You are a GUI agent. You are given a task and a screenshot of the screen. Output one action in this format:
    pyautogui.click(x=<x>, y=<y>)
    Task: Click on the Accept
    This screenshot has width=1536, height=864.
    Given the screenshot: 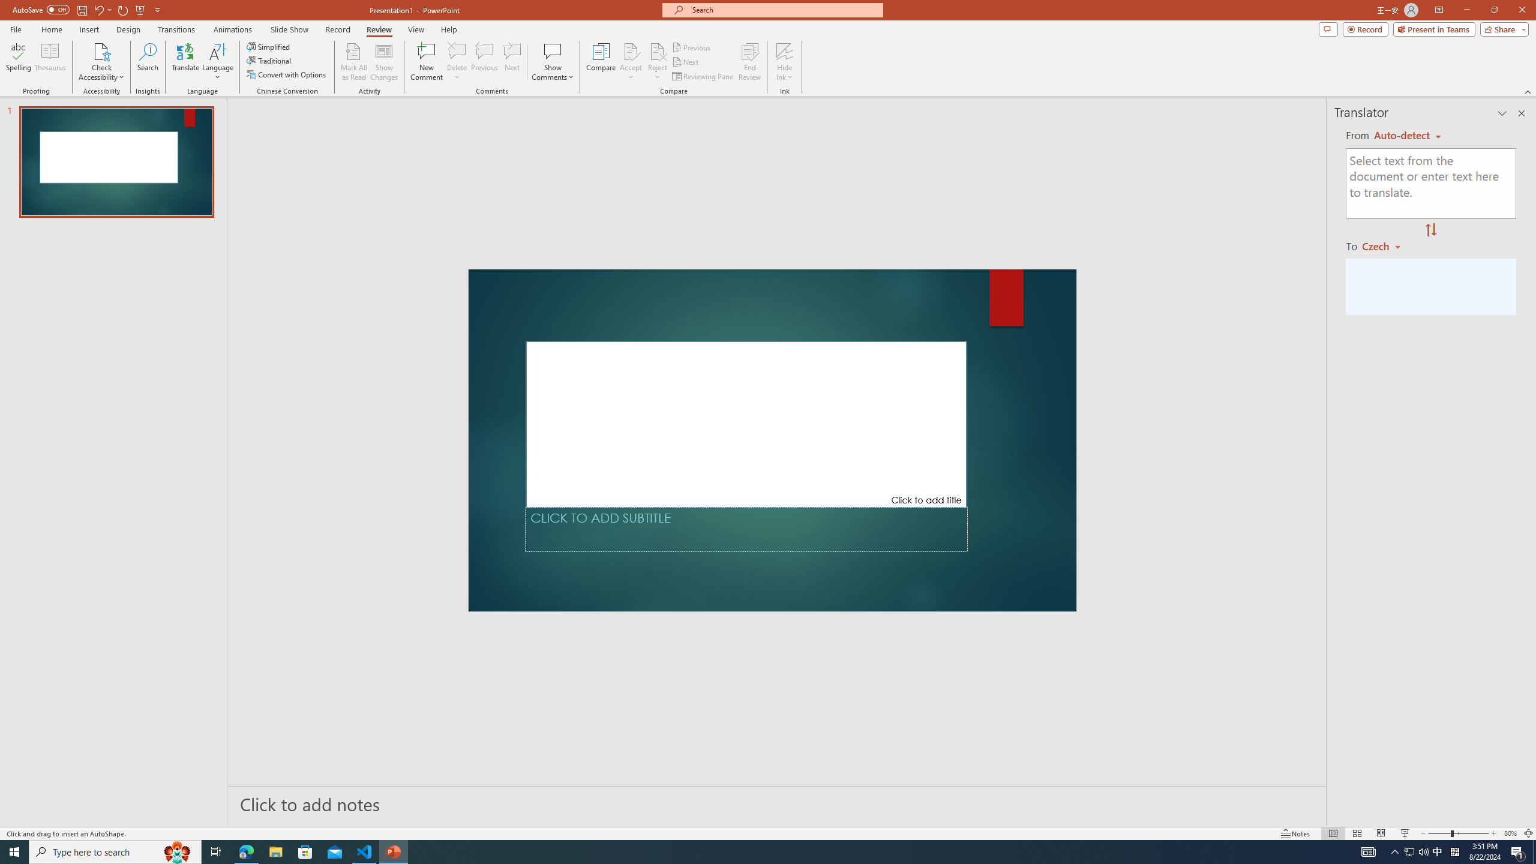 What is the action you would take?
    pyautogui.click(x=631, y=62)
    